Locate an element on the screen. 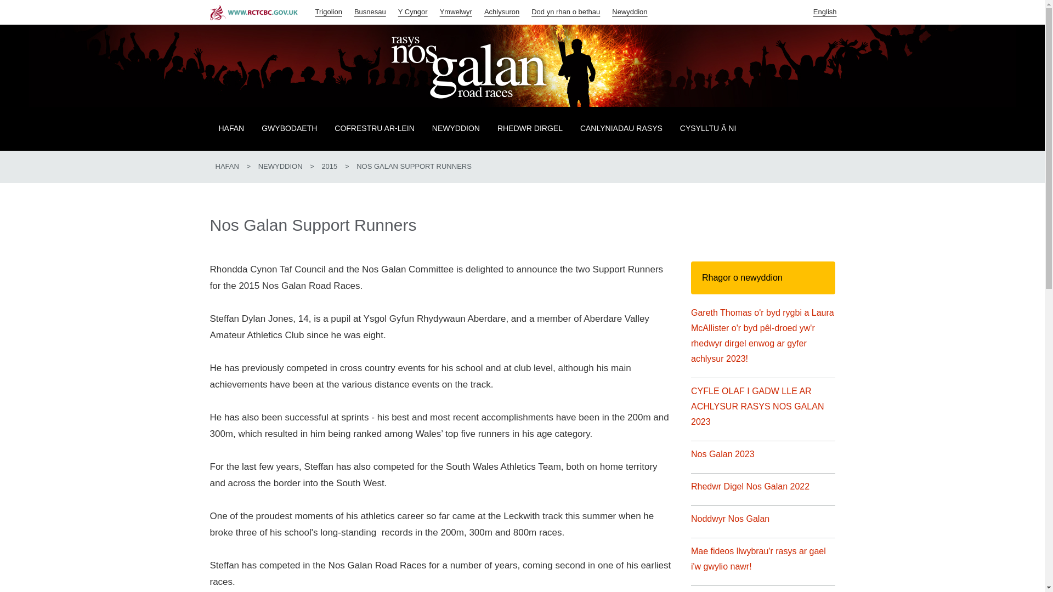  Nos Galan 2023 is located at coordinates (723, 454).